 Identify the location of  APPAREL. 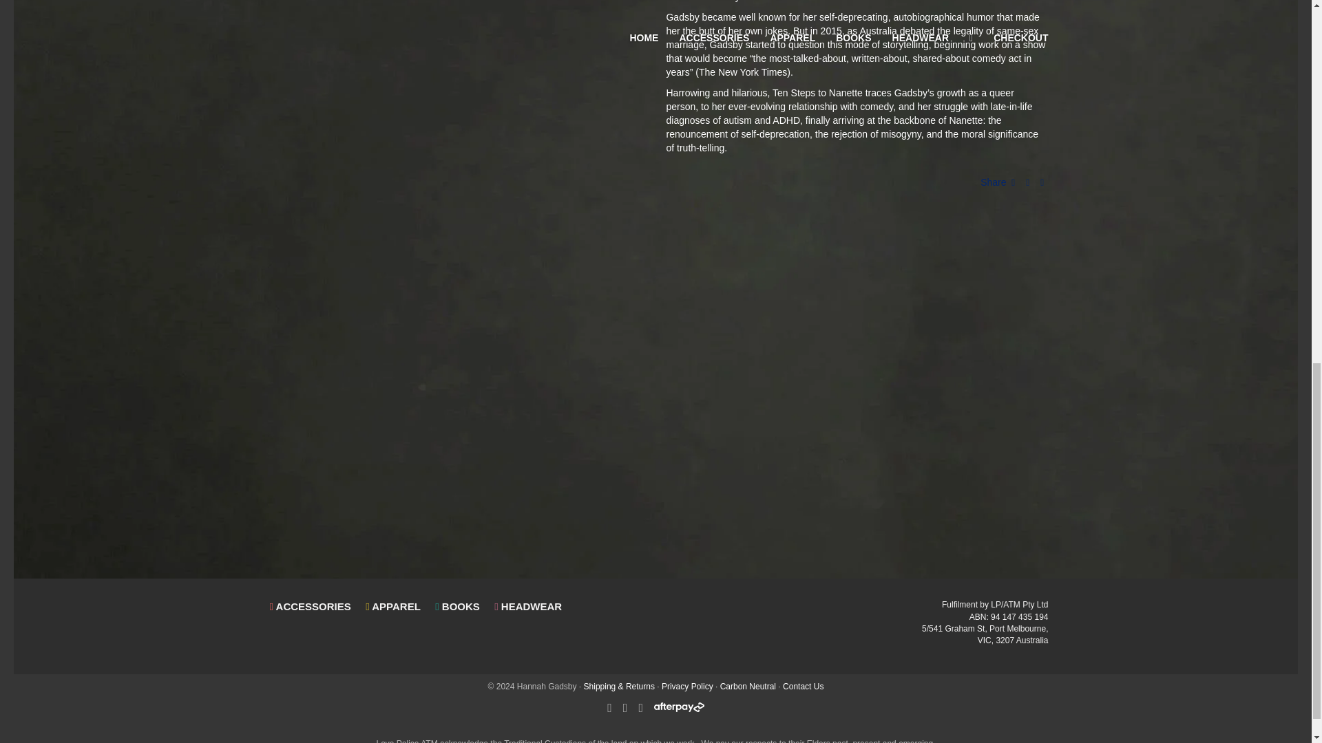
(393, 607).